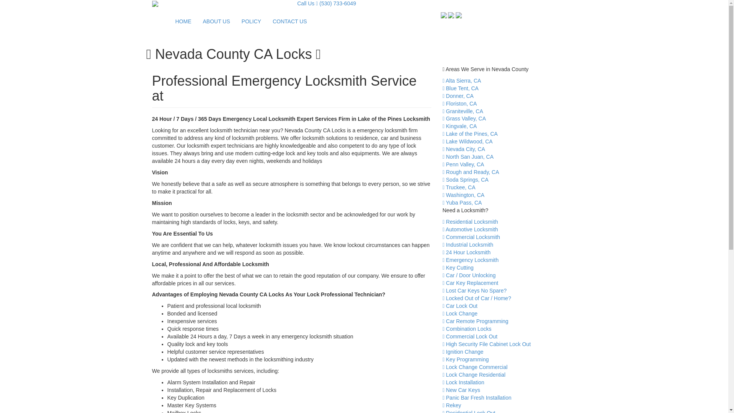 The image size is (734, 413). What do you see at coordinates (462, 202) in the screenshot?
I see `Yuba Pass, CA` at bounding box center [462, 202].